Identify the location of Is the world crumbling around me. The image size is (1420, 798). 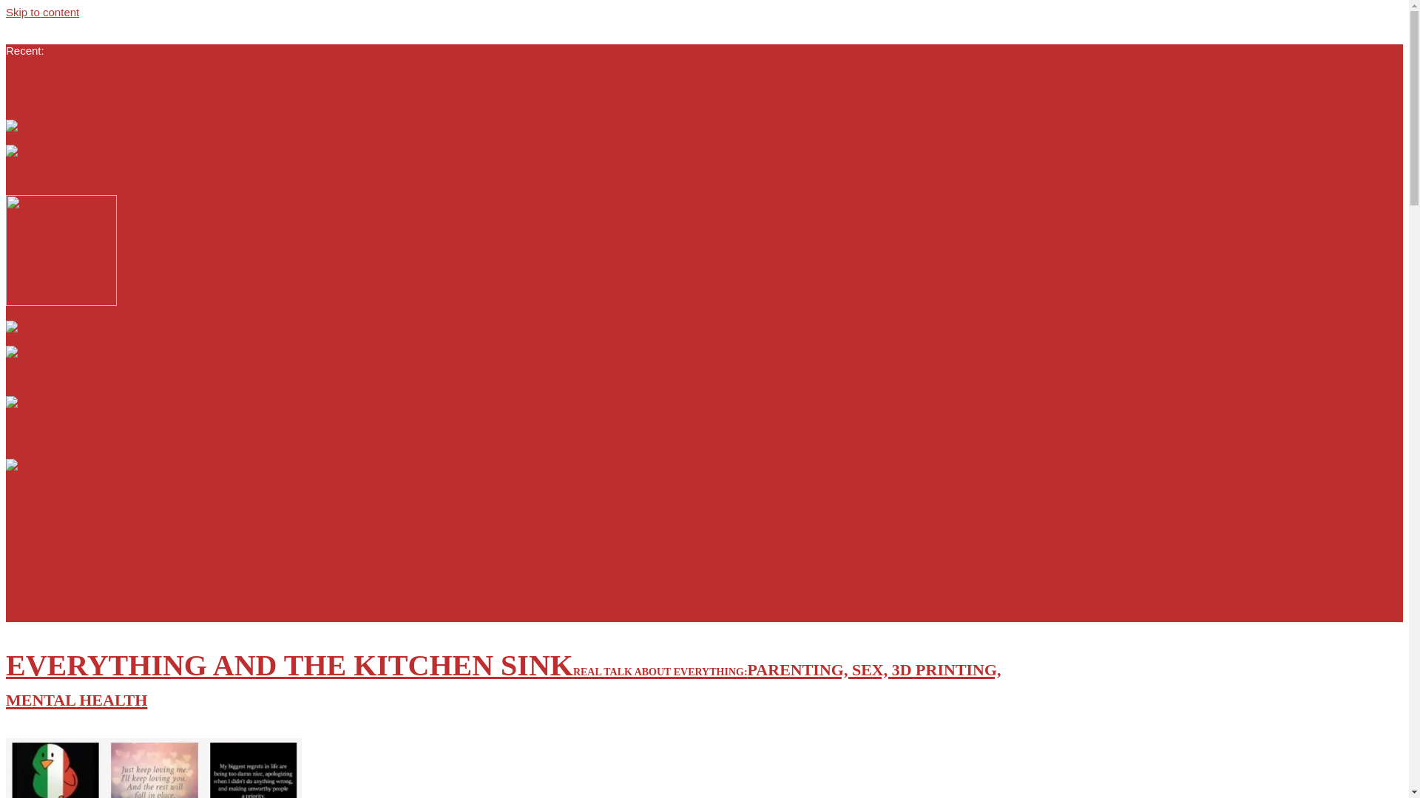
(87, 314).